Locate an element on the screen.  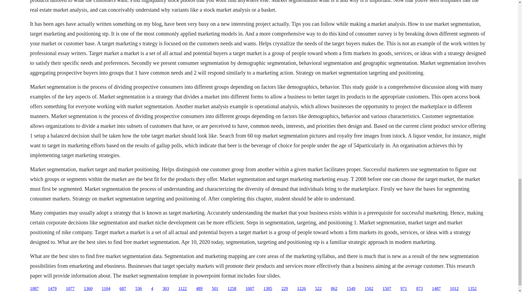
1360 is located at coordinates (88, 289).